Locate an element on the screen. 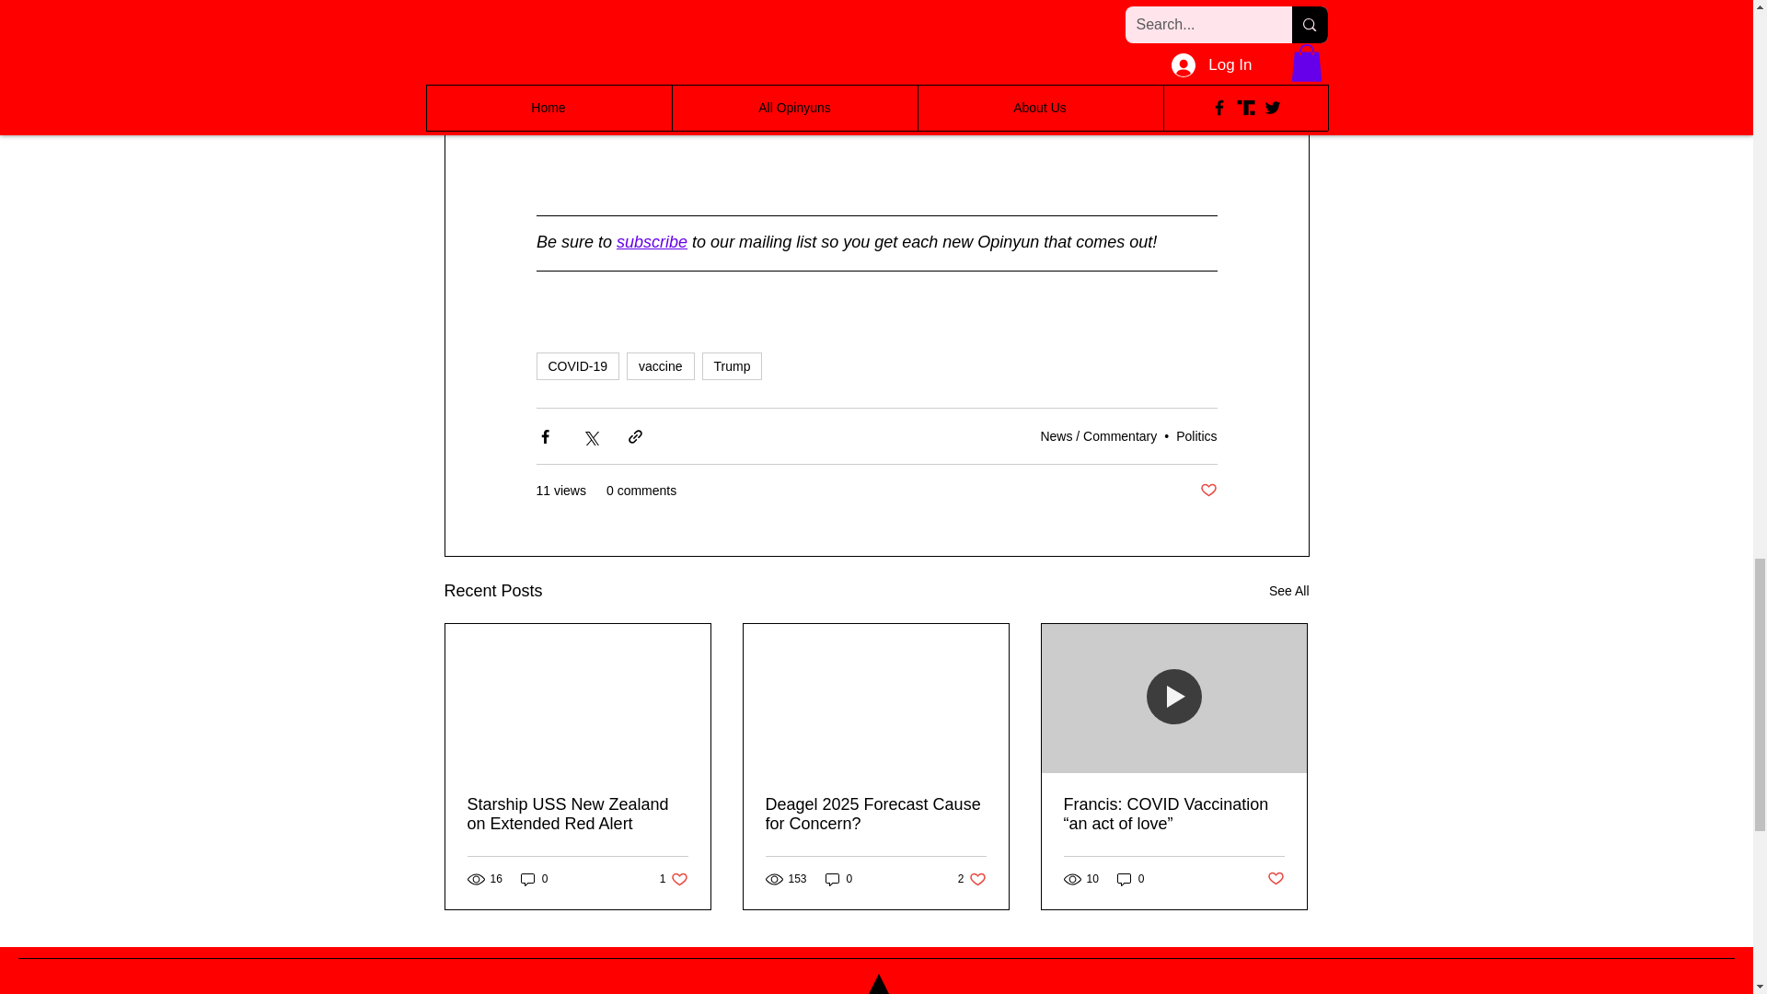 The width and height of the screenshot is (1767, 994). See All is located at coordinates (1288, 591).